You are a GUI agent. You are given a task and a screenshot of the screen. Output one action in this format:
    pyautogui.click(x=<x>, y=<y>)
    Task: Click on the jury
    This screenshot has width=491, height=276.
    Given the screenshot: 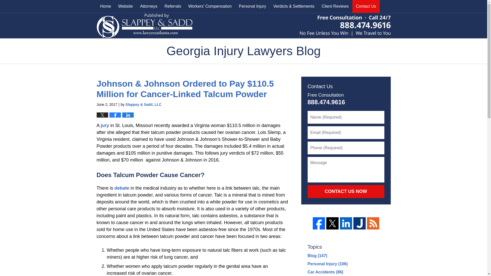 What is the action you would take?
    pyautogui.click(x=105, y=125)
    